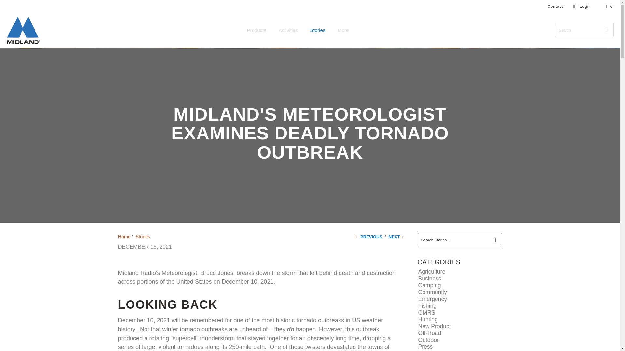 The height and width of the screenshot is (351, 625). I want to click on Contact, so click(555, 6).